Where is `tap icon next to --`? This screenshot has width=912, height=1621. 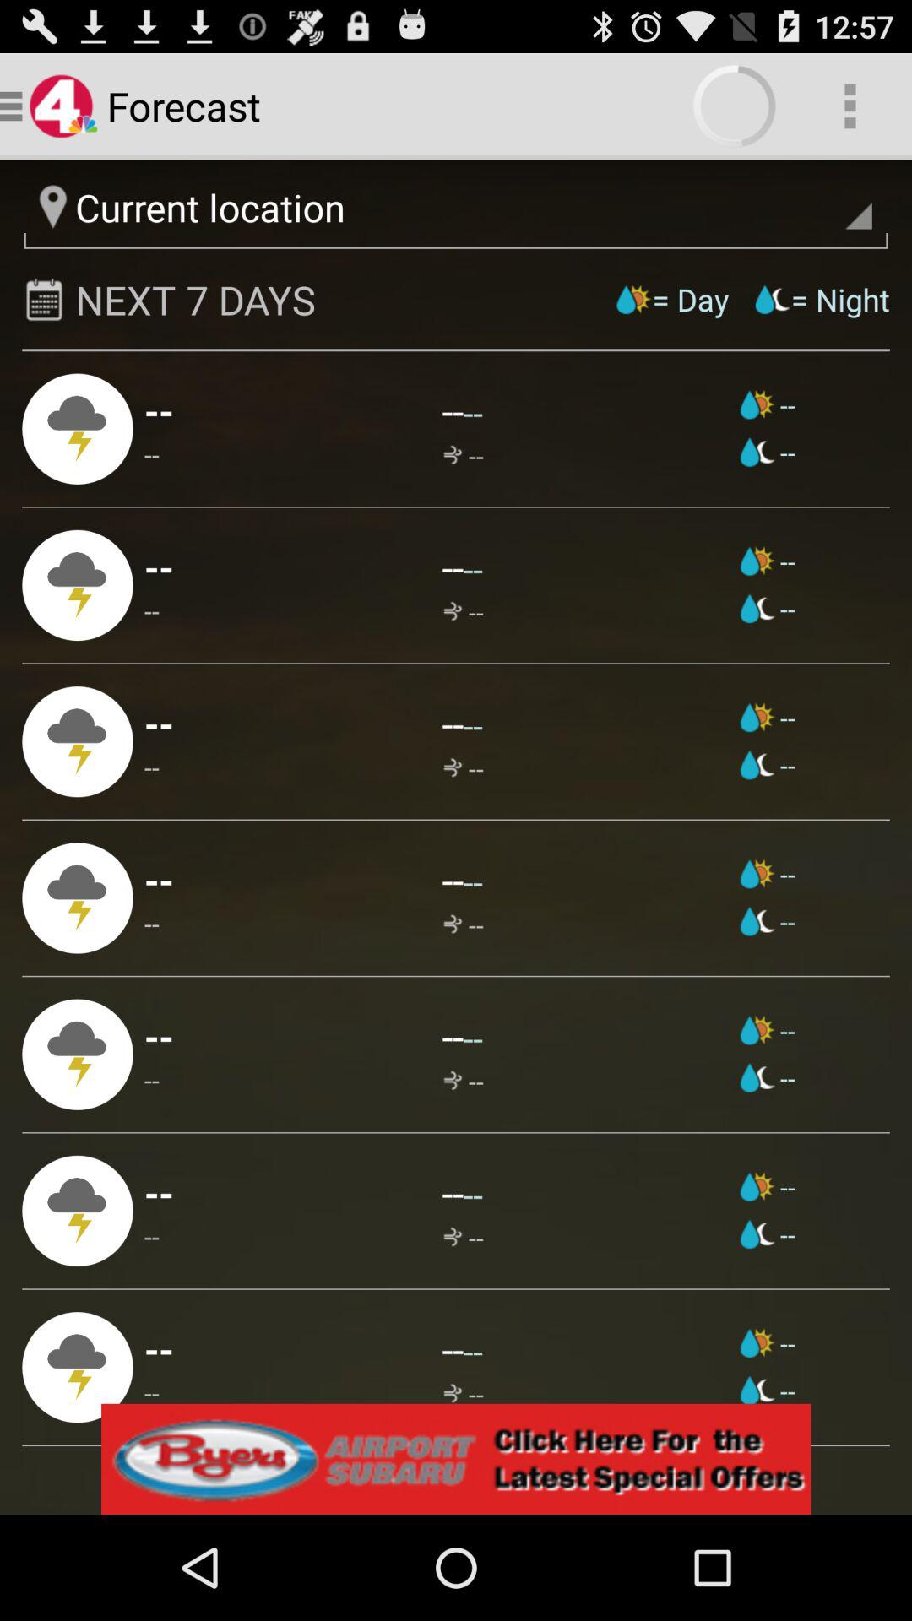
tap icon next to -- is located at coordinates (768, 765).